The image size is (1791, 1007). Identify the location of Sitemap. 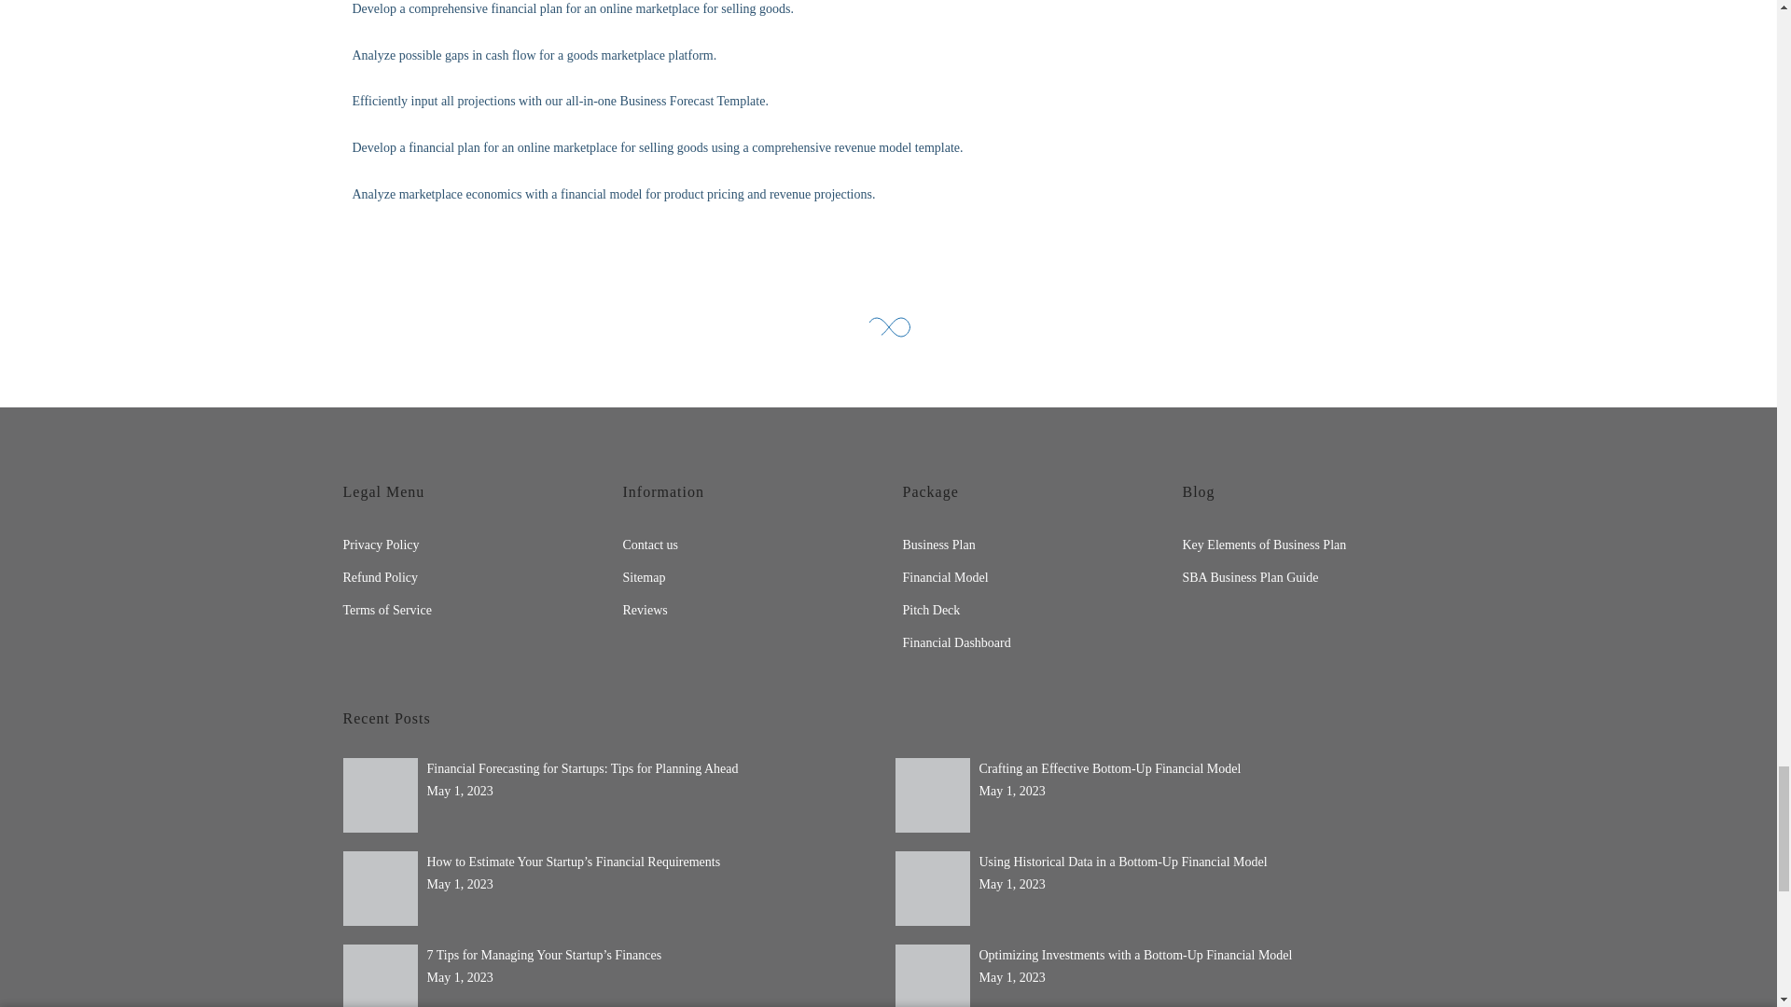
(645, 578).